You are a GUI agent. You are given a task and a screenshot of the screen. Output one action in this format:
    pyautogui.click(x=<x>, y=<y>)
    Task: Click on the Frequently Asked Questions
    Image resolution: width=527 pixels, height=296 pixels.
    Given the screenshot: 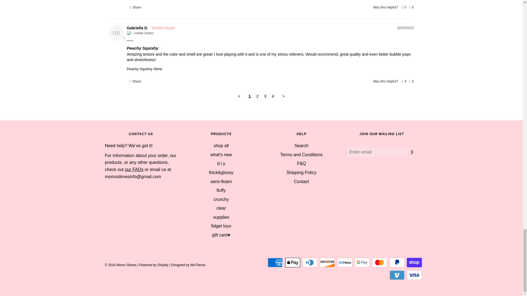 What is the action you would take?
    pyautogui.click(x=134, y=169)
    